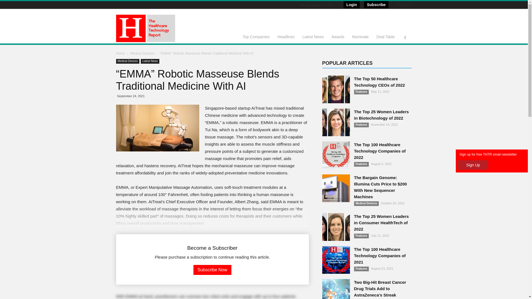  What do you see at coordinates (120, 53) in the screenshot?
I see `Home` at bounding box center [120, 53].